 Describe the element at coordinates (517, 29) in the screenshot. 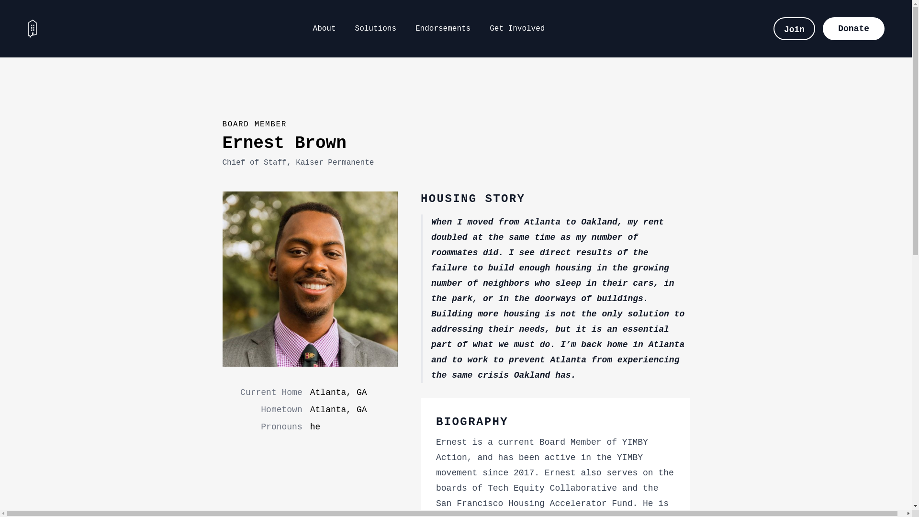

I see `Get Involved` at that location.